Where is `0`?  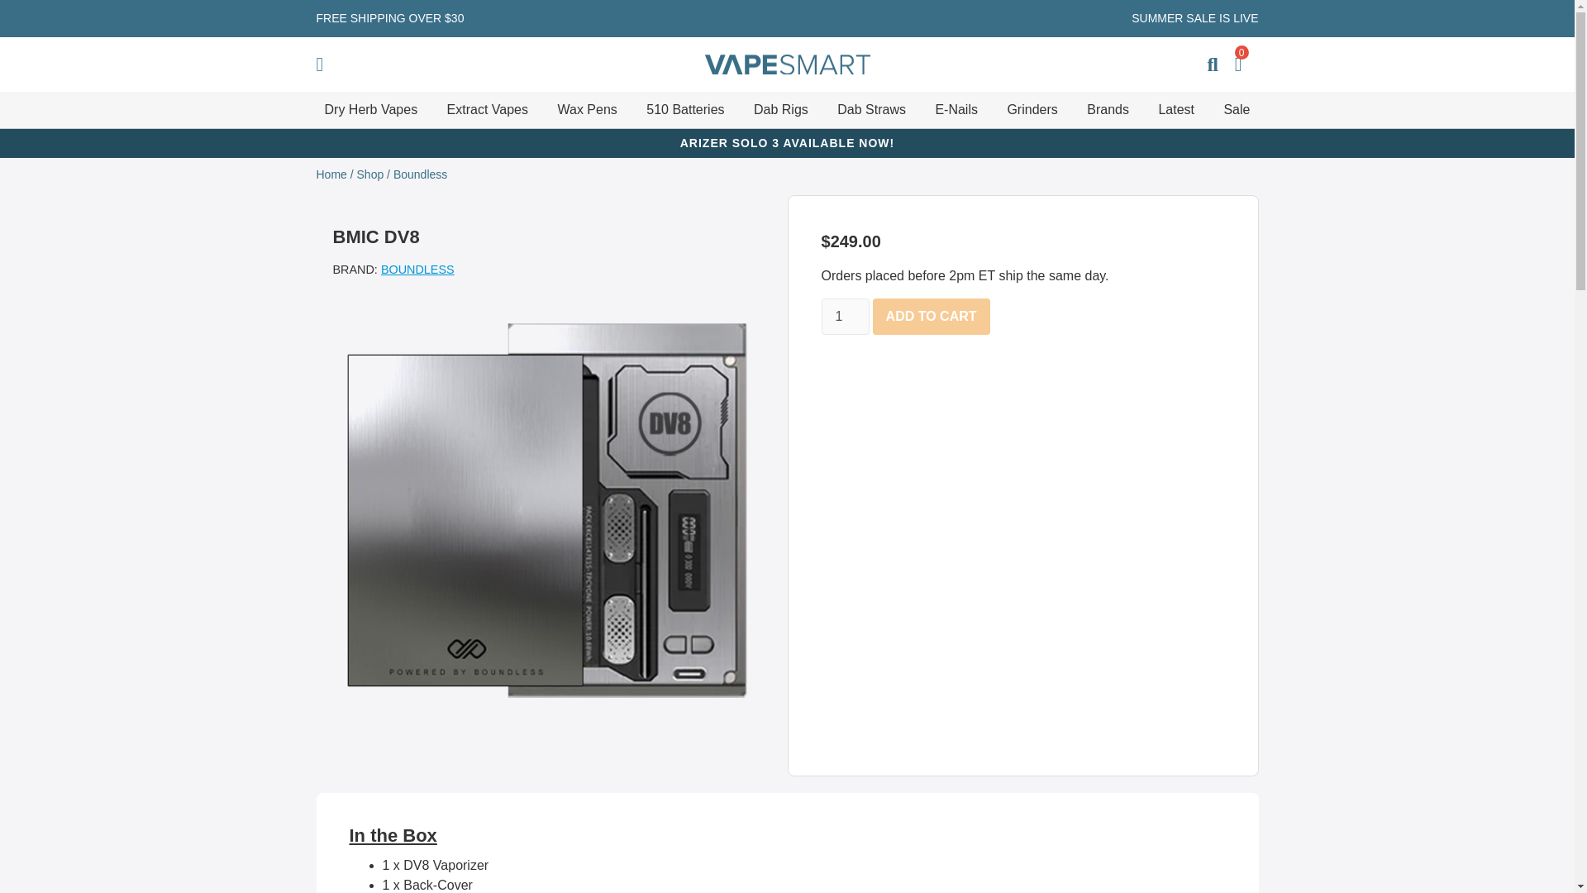
0 is located at coordinates (1238, 64).